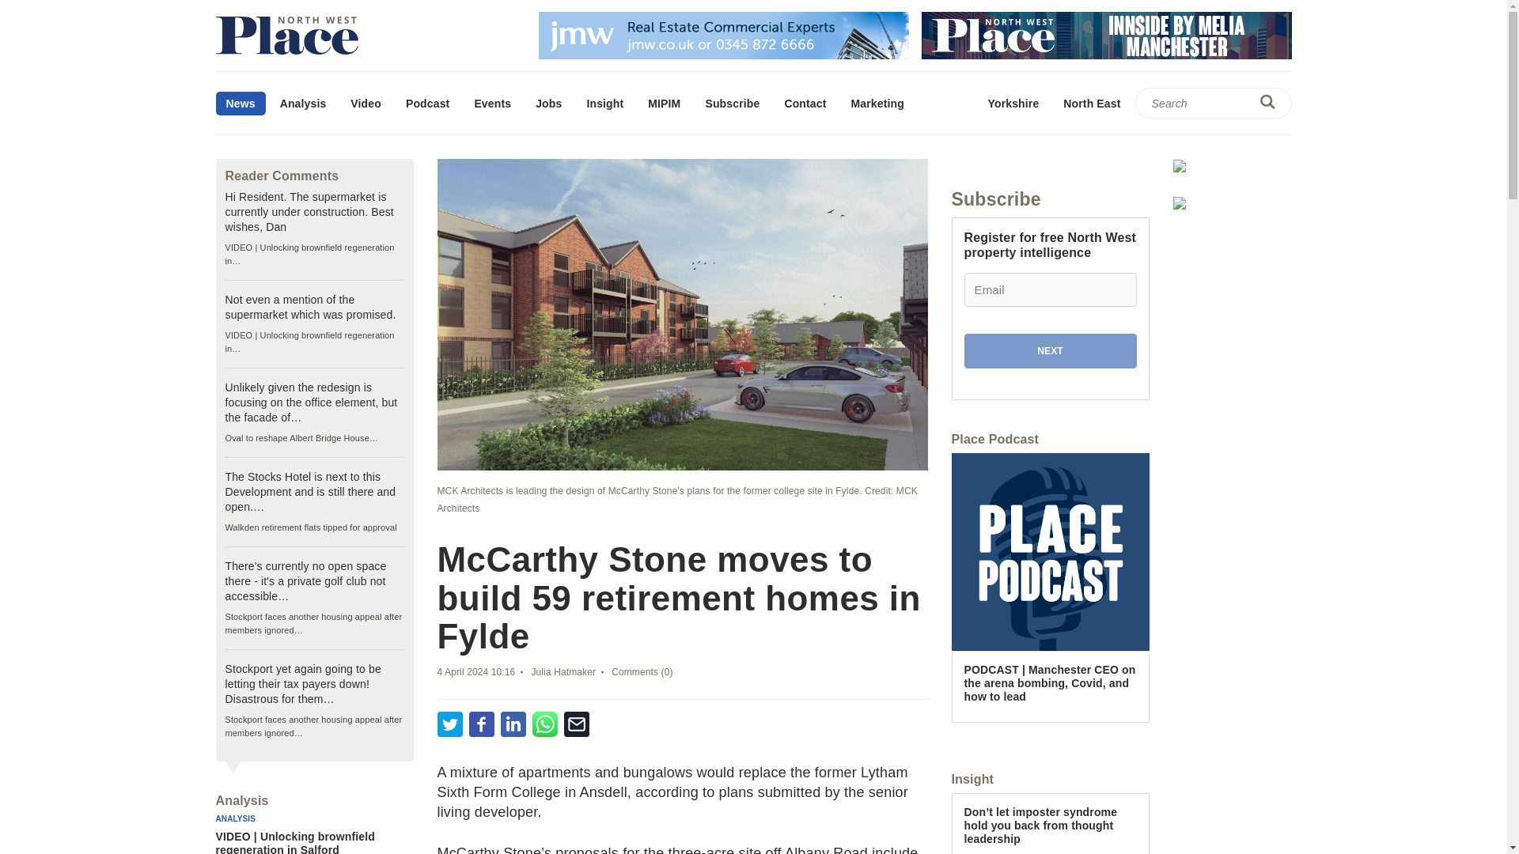  Describe the element at coordinates (604, 103) in the screenshot. I see `Insight` at that location.